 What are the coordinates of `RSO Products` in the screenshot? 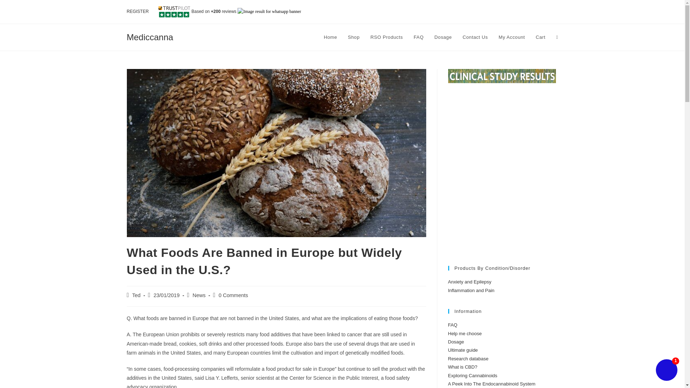 It's located at (387, 37).